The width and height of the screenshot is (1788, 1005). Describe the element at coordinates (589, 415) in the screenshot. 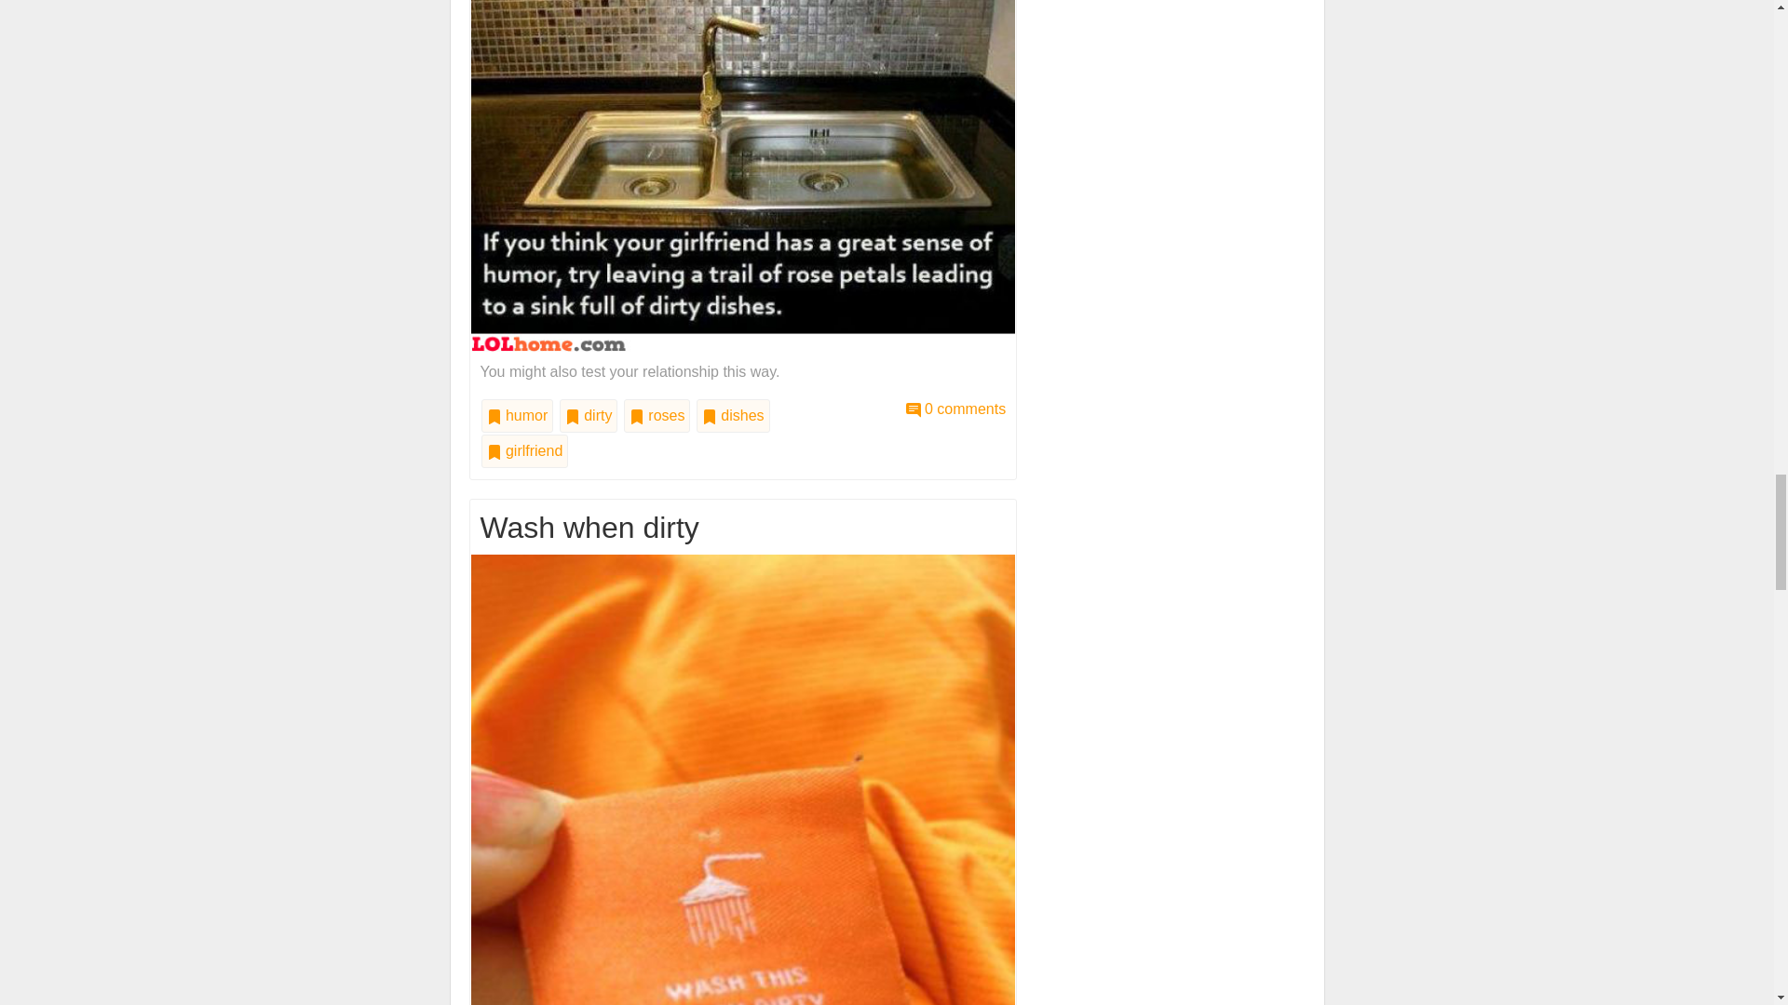

I see `dirty` at that location.